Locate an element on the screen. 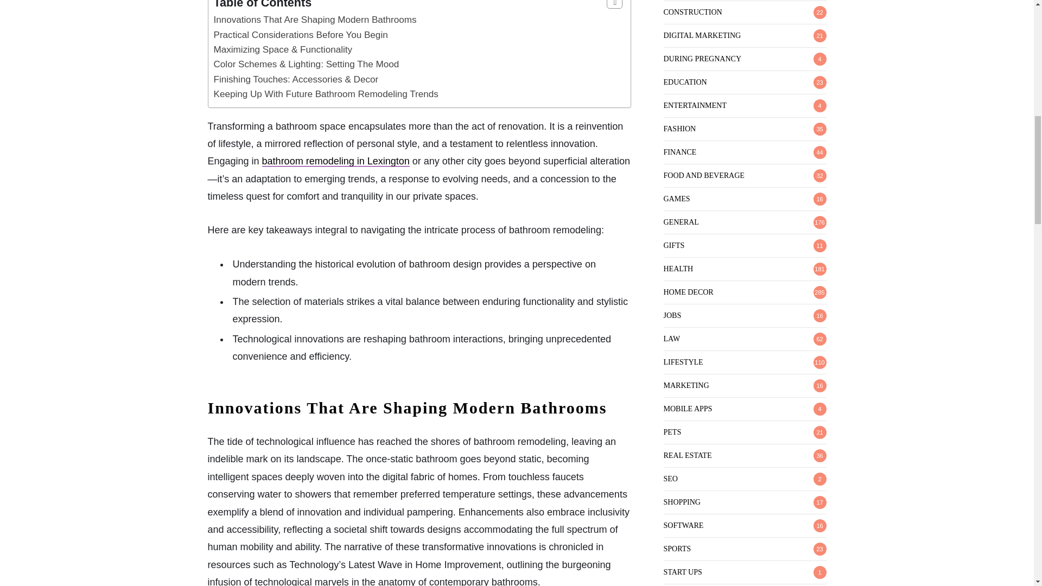  Practical Considerations Before You Begin is located at coordinates (301, 35).